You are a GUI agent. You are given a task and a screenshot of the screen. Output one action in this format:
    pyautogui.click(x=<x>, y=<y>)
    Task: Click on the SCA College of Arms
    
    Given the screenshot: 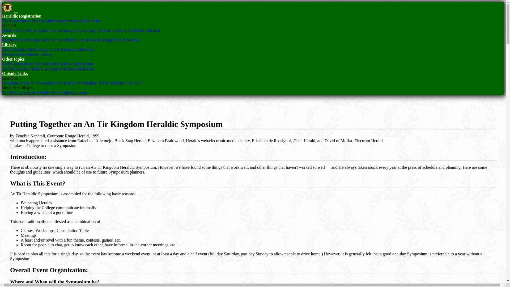 What is the action you would take?
    pyautogui.click(x=69, y=92)
    